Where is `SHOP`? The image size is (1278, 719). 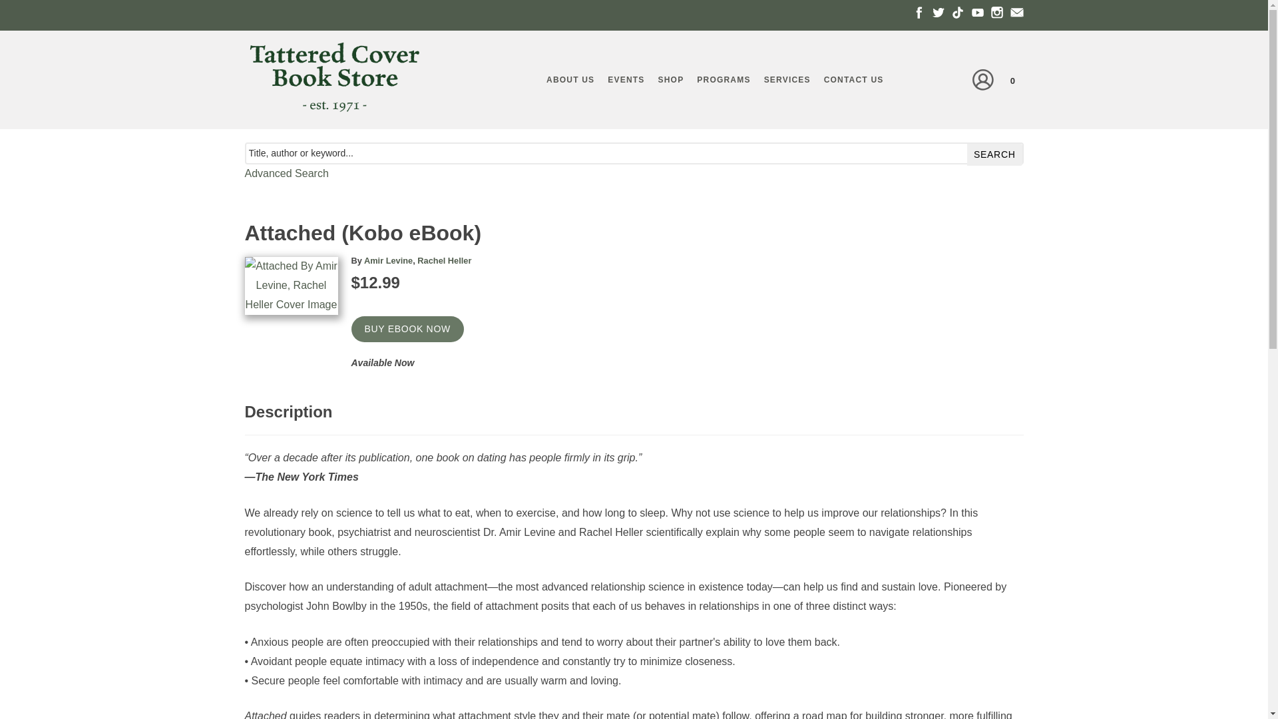 SHOP is located at coordinates (671, 80).